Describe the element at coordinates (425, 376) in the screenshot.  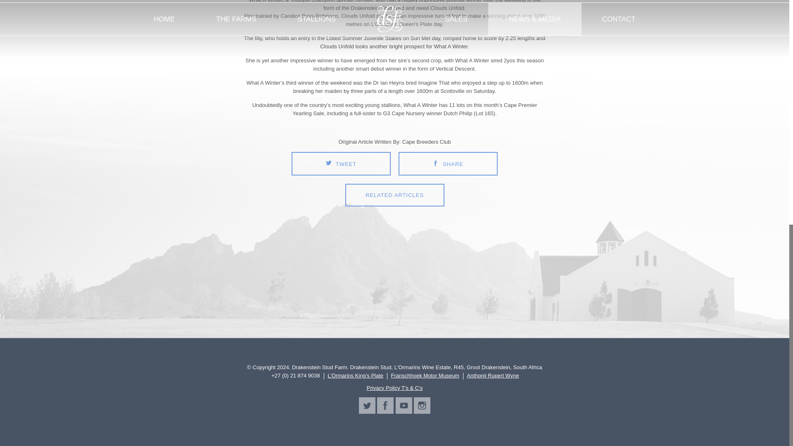
I see `Franschhoek Motor Museum` at that location.